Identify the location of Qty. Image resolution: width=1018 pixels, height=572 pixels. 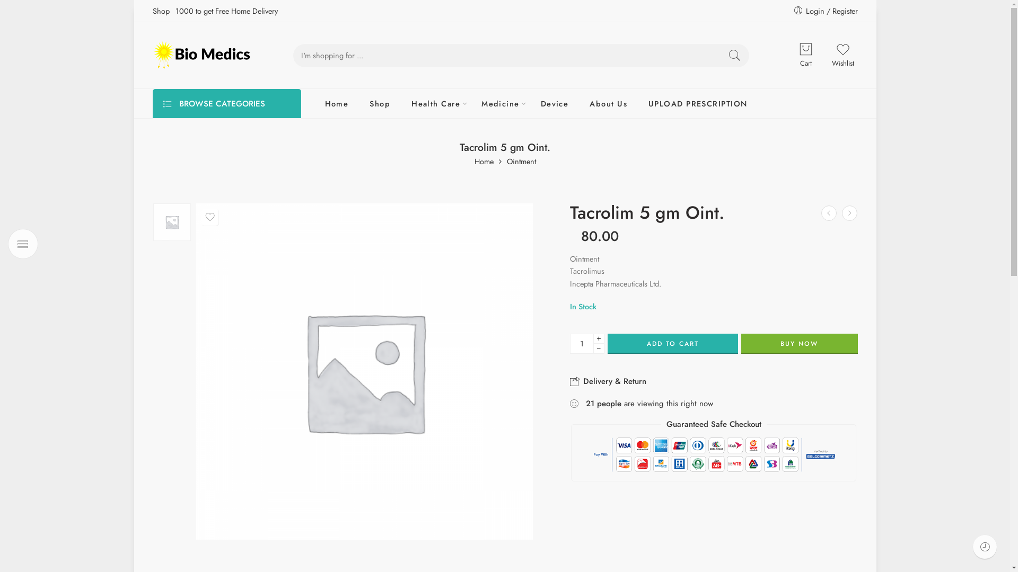
(582, 344).